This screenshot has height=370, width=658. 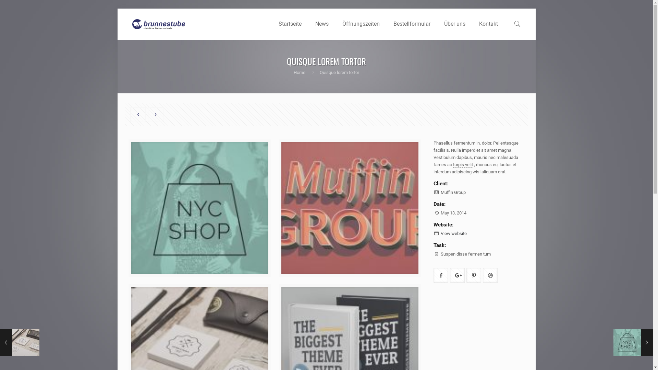 I want to click on Startseite, so click(x=290, y=24).